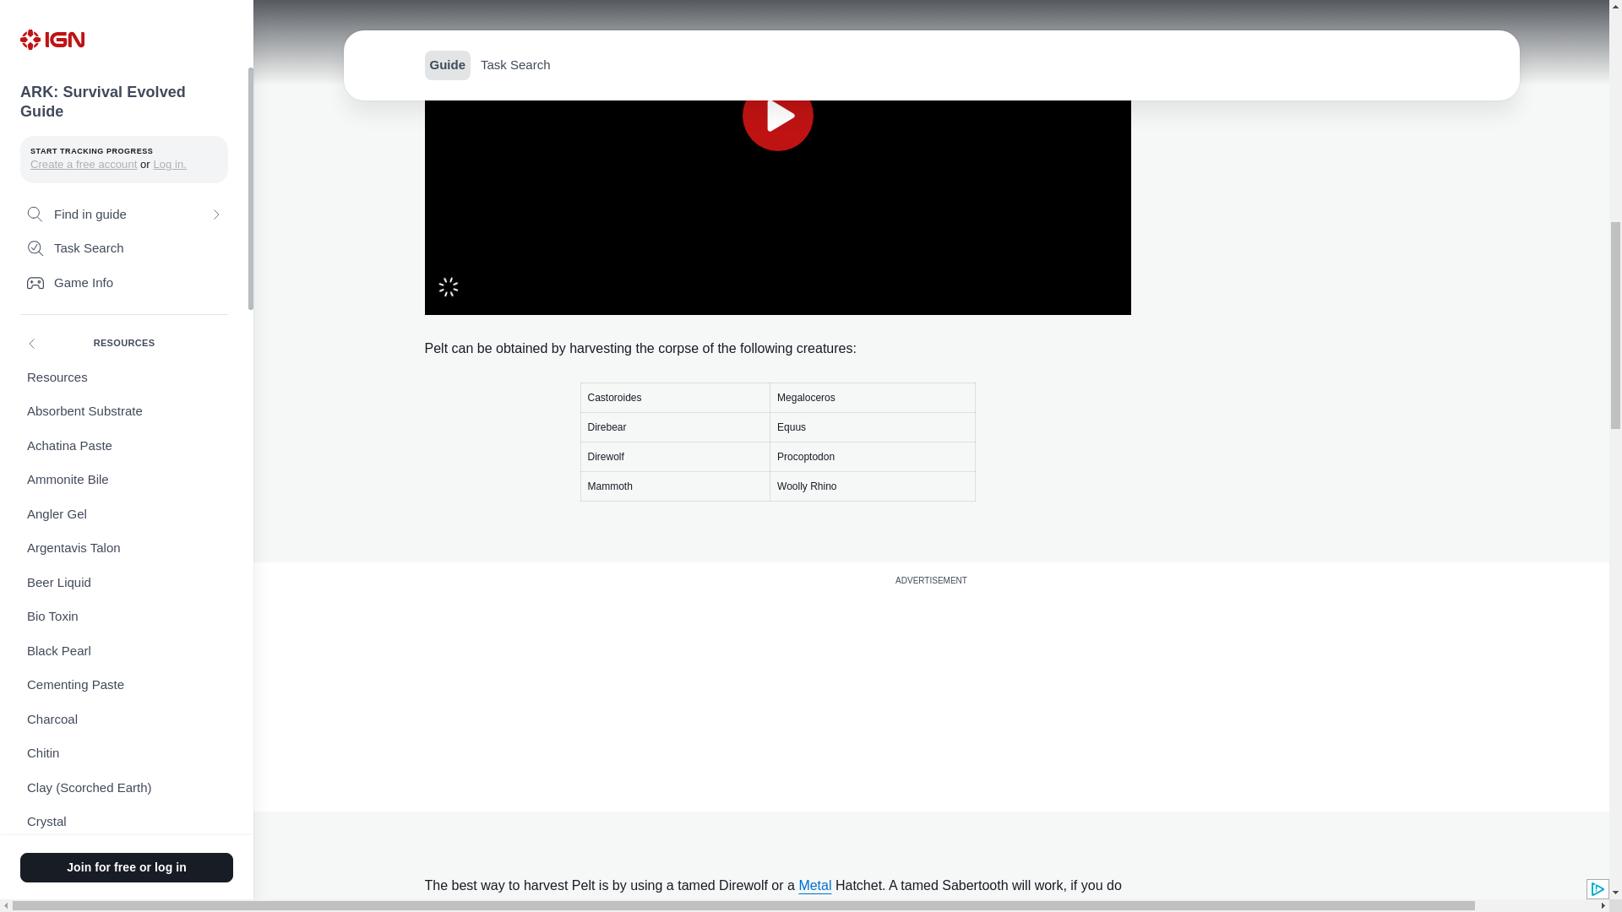  Describe the element at coordinates (123, 510) in the screenshot. I see `Metal Ore` at that location.